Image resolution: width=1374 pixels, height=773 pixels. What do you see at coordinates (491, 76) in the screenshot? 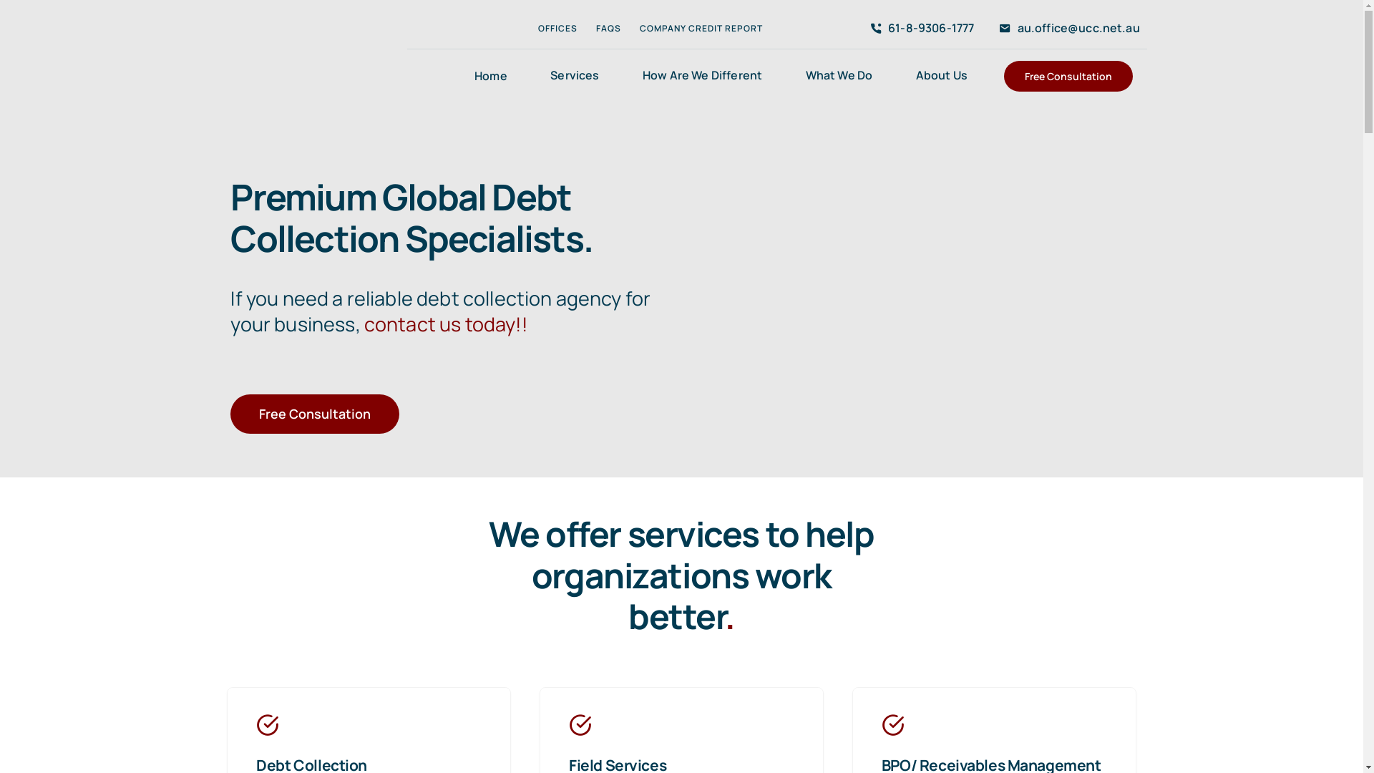
I see `Home` at bounding box center [491, 76].